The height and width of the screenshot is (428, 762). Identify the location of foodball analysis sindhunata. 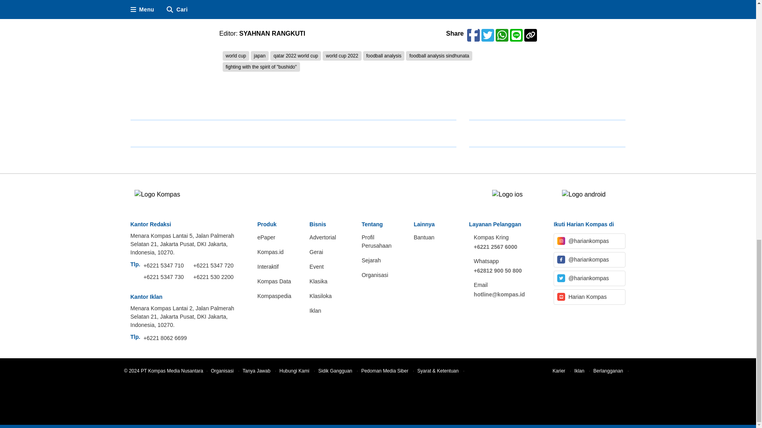
(439, 55).